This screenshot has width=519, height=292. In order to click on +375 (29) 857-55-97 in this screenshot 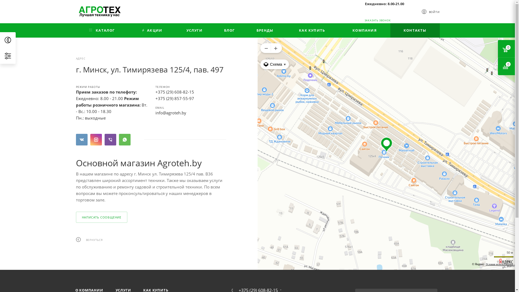, I will do `click(175, 98)`.